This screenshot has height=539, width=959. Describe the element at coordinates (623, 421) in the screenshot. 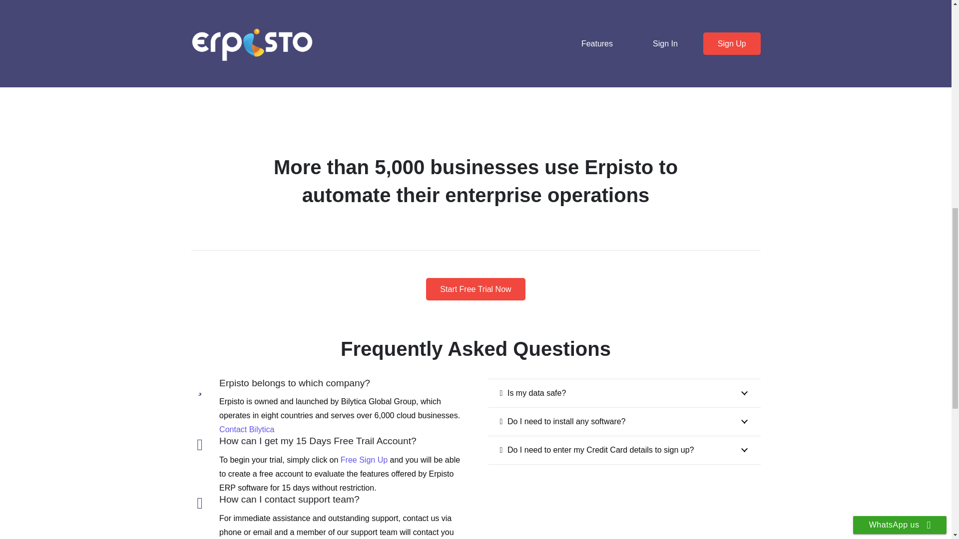

I see `Do I need to install any software?` at that location.